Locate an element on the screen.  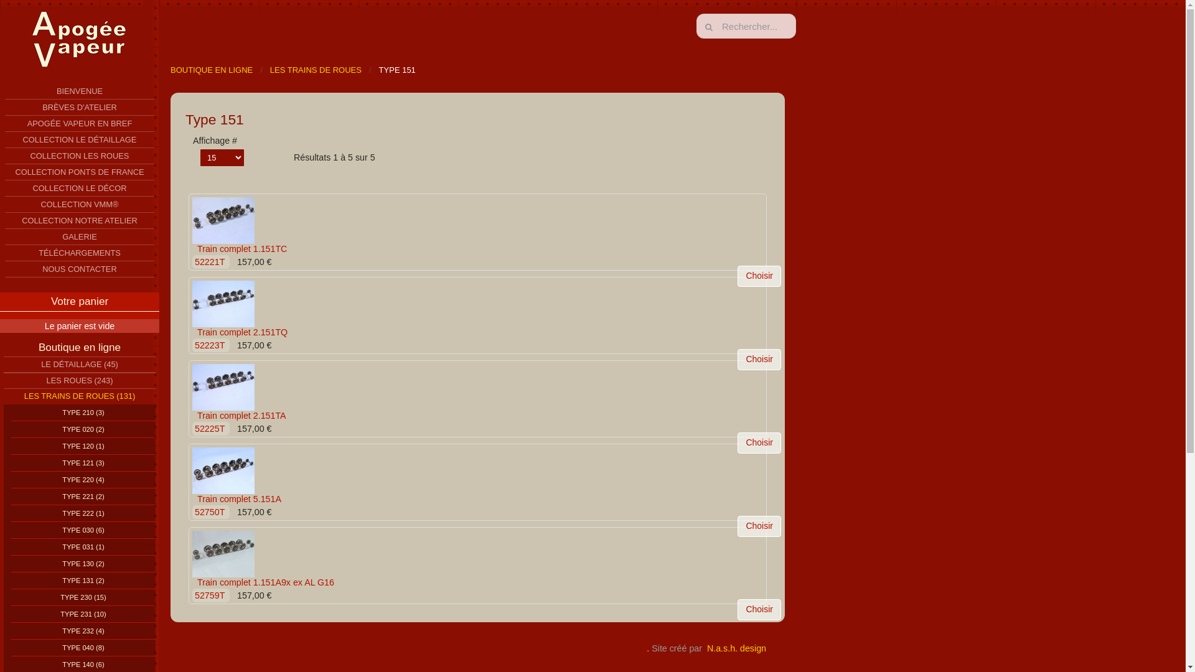
Train complet 1.151TC is located at coordinates (223, 220).